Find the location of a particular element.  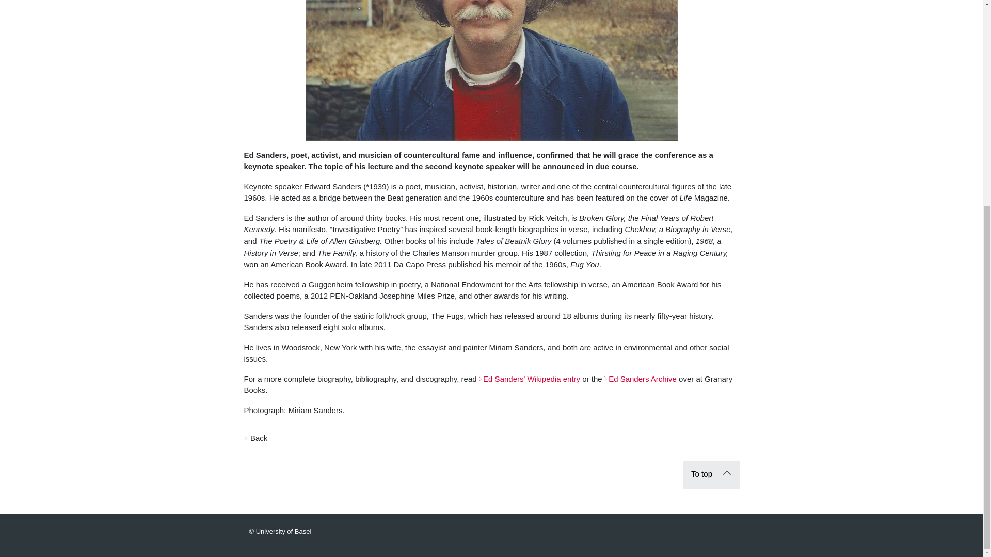

University of Basel is located at coordinates (280, 531).